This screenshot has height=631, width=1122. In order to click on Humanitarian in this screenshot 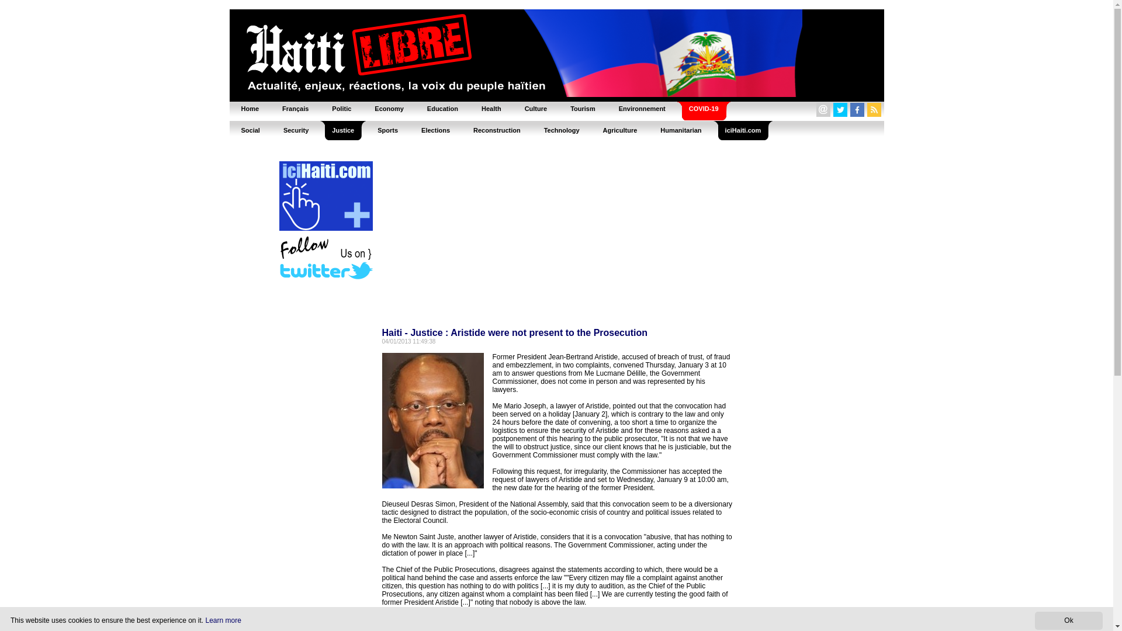, I will do `click(680, 130)`.